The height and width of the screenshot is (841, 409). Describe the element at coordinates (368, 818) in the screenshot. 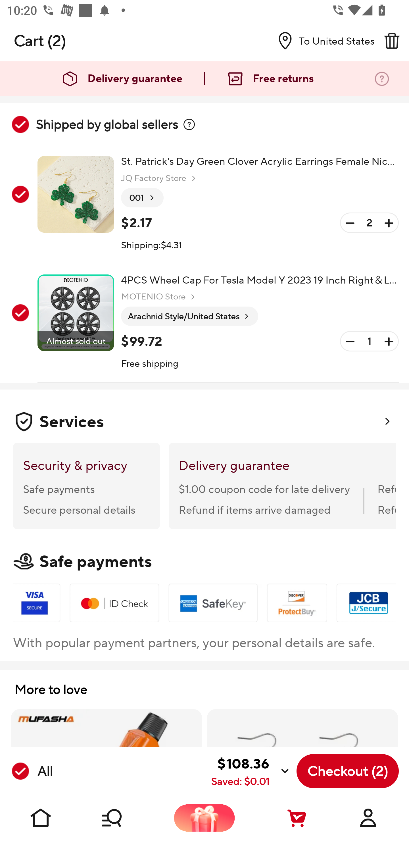

I see `Account` at that location.